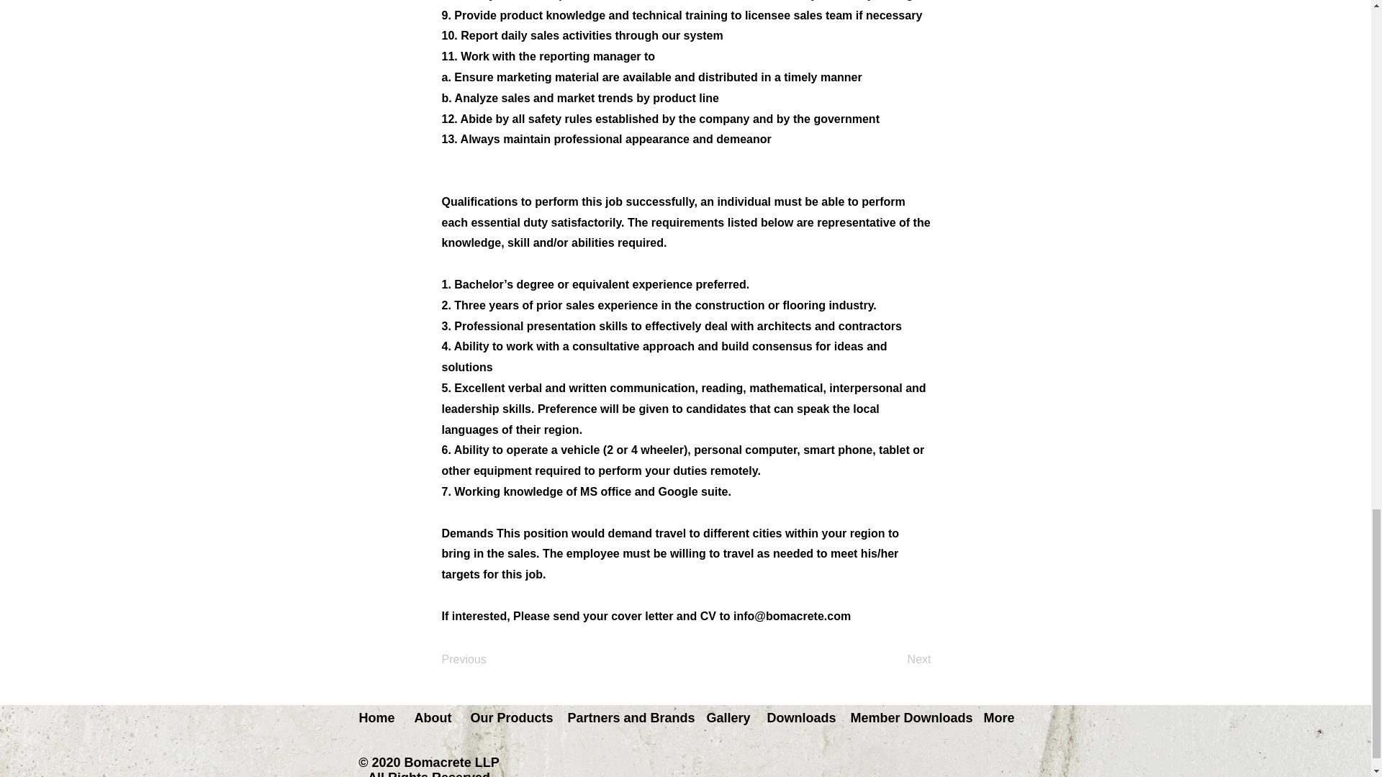  Describe the element at coordinates (489, 660) in the screenshot. I see `Previous` at that location.